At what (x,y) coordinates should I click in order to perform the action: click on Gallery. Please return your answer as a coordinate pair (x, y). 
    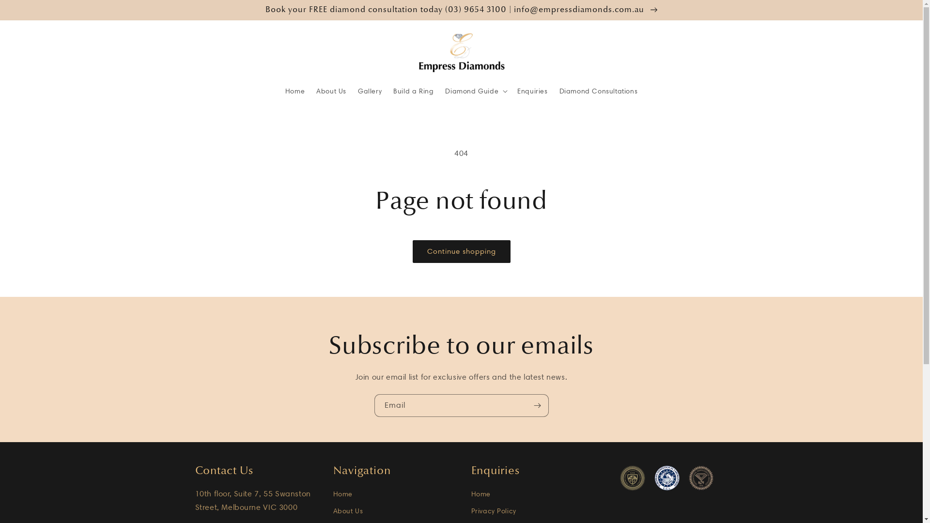
    Looking at the image, I should click on (370, 91).